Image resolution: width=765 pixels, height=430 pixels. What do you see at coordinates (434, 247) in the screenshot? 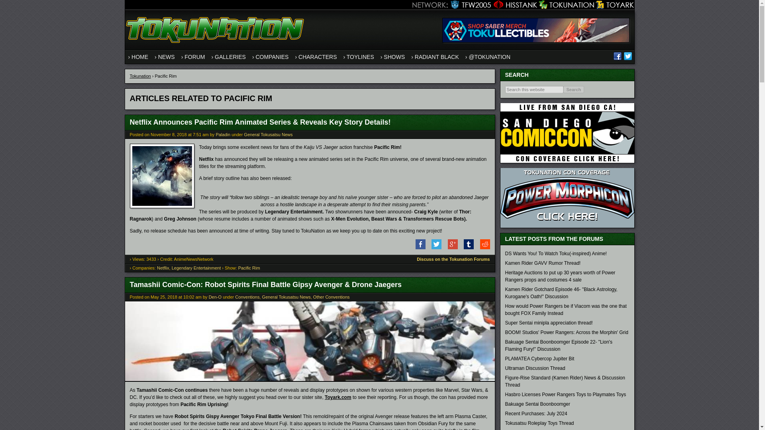
I see `Share with followers on Twitter` at bounding box center [434, 247].